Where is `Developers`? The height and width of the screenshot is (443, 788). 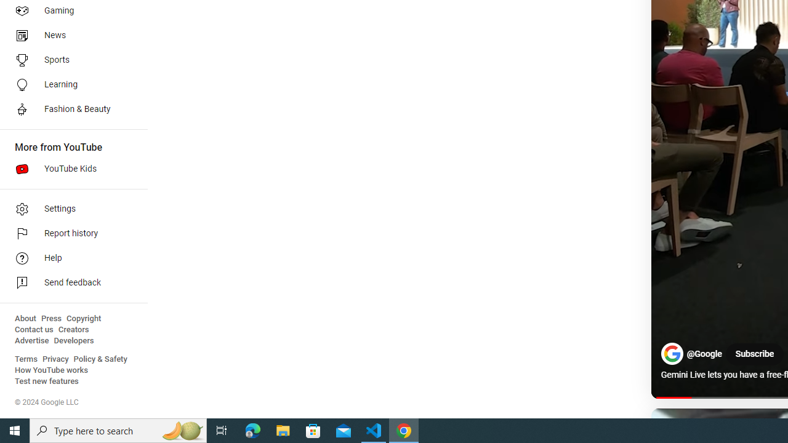 Developers is located at coordinates (74, 341).